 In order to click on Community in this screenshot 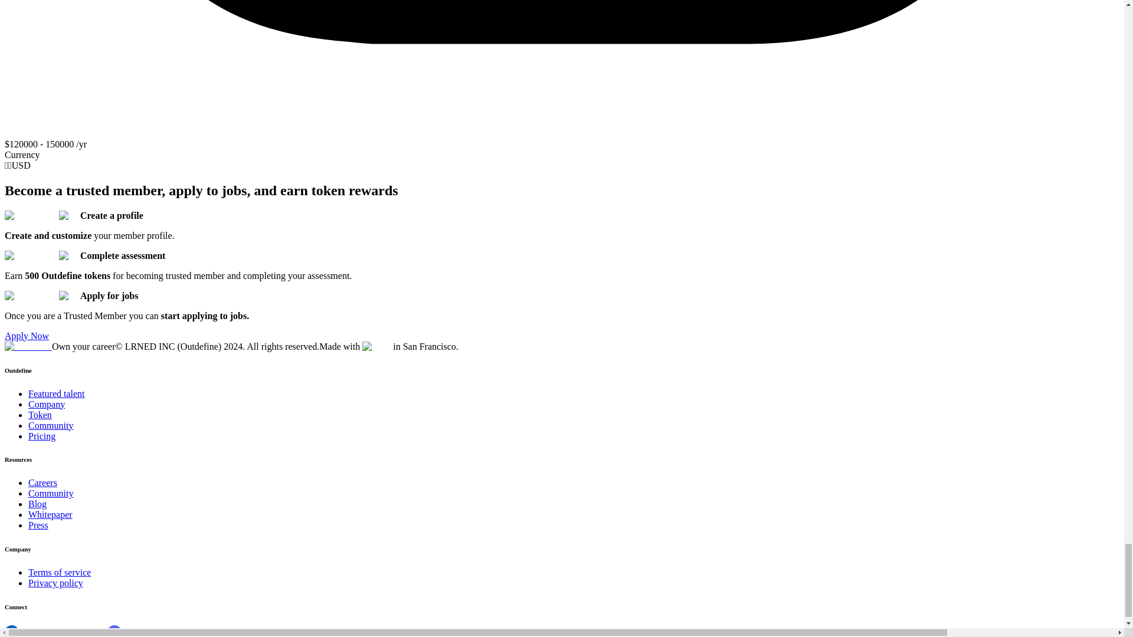, I will do `click(51, 425)`.